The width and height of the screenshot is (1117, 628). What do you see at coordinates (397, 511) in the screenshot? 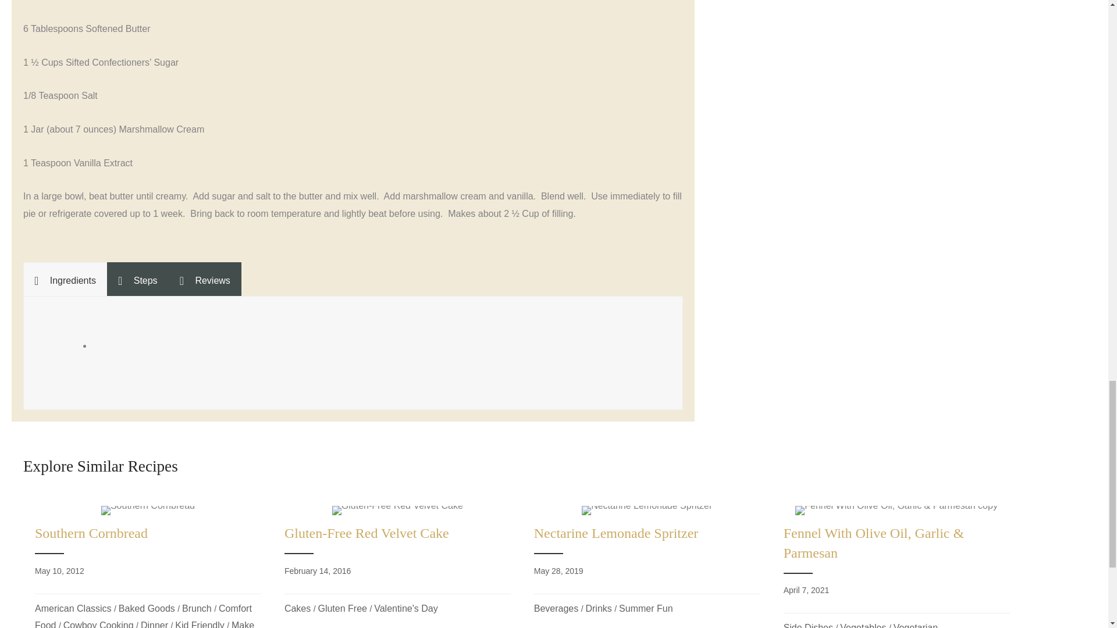
I see `Gluten-Free Red Velvet Cake` at bounding box center [397, 511].